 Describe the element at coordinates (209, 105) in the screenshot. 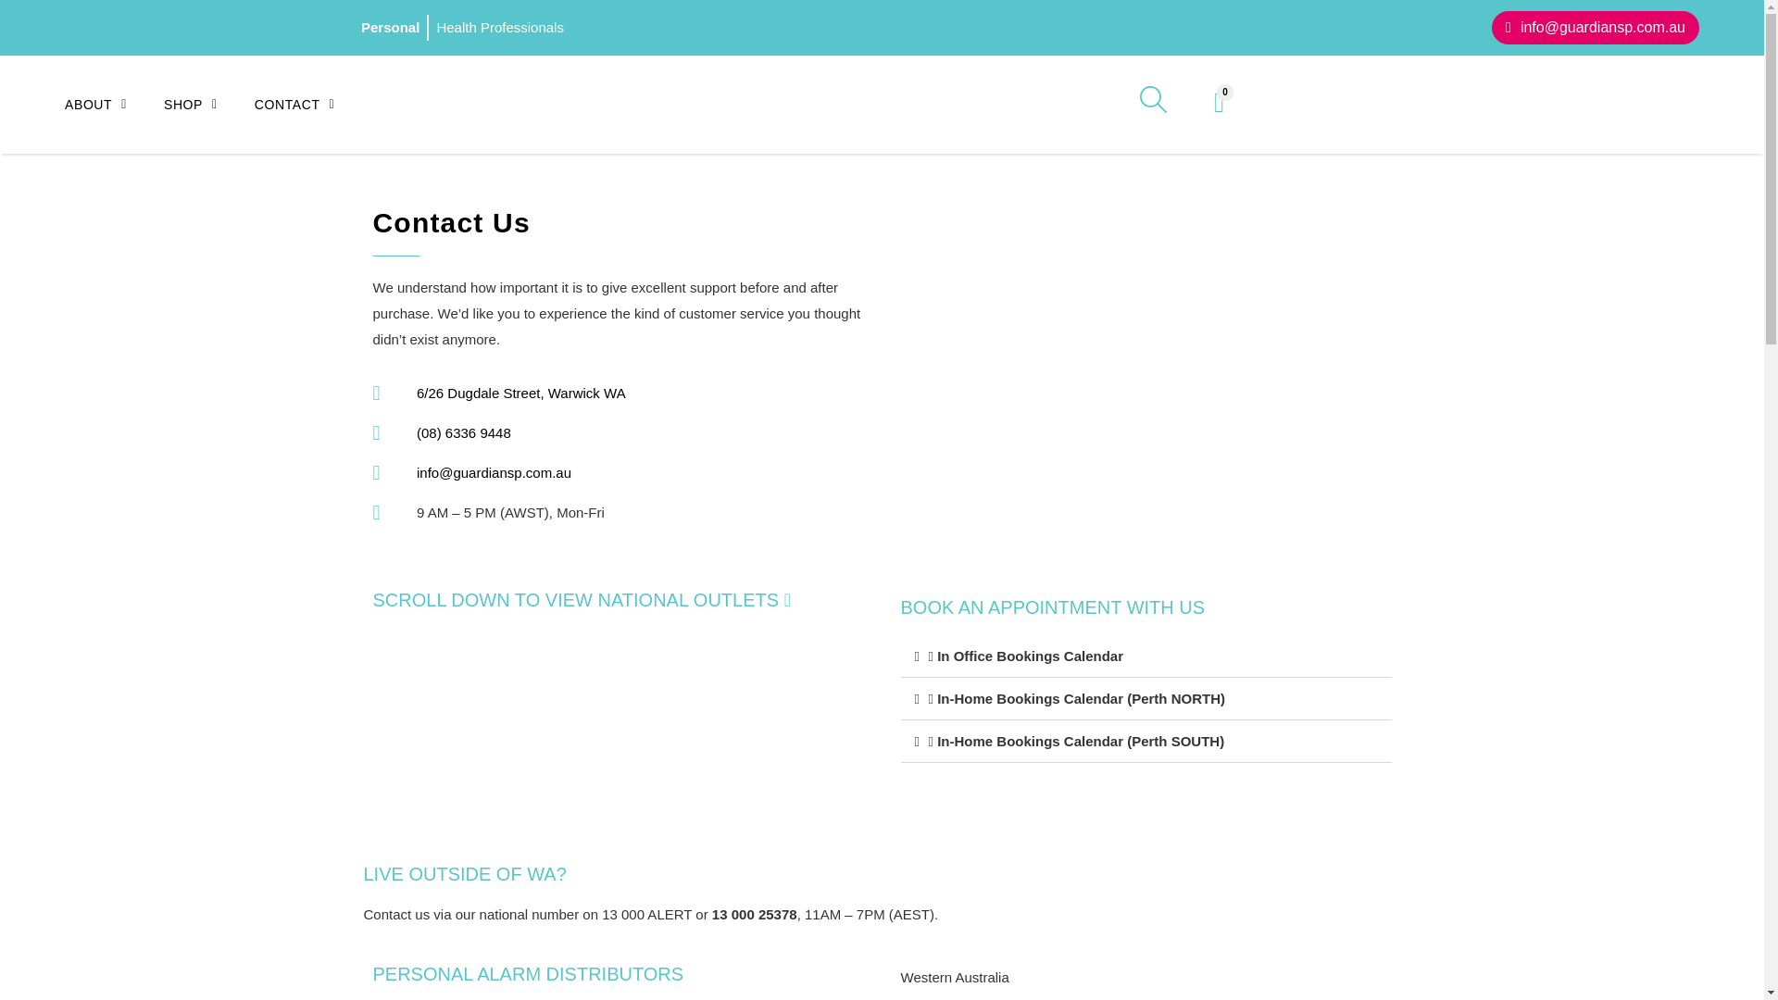

I see `SHOP` at that location.